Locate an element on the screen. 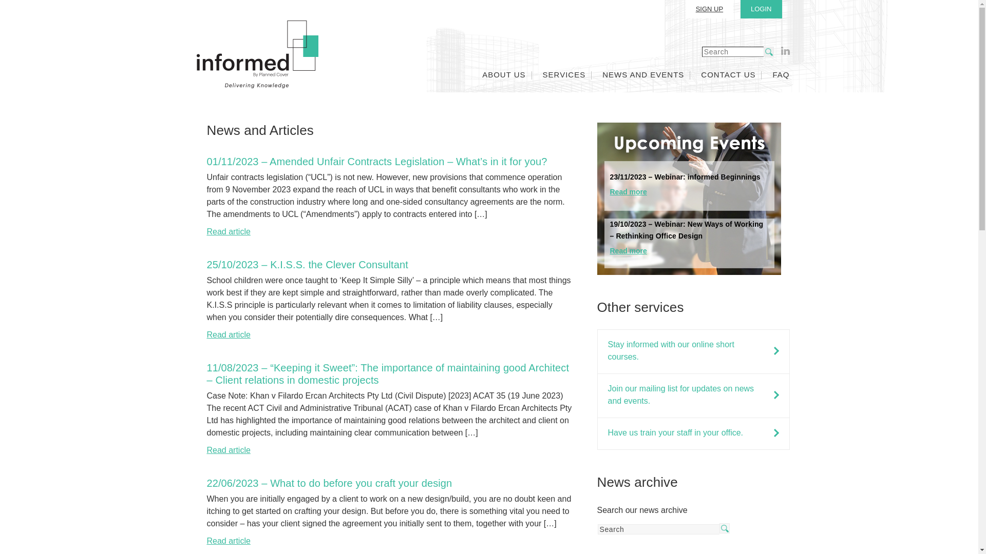 This screenshot has height=554, width=986. Stay informed with our online short courses. is located at coordinates (687, 352).